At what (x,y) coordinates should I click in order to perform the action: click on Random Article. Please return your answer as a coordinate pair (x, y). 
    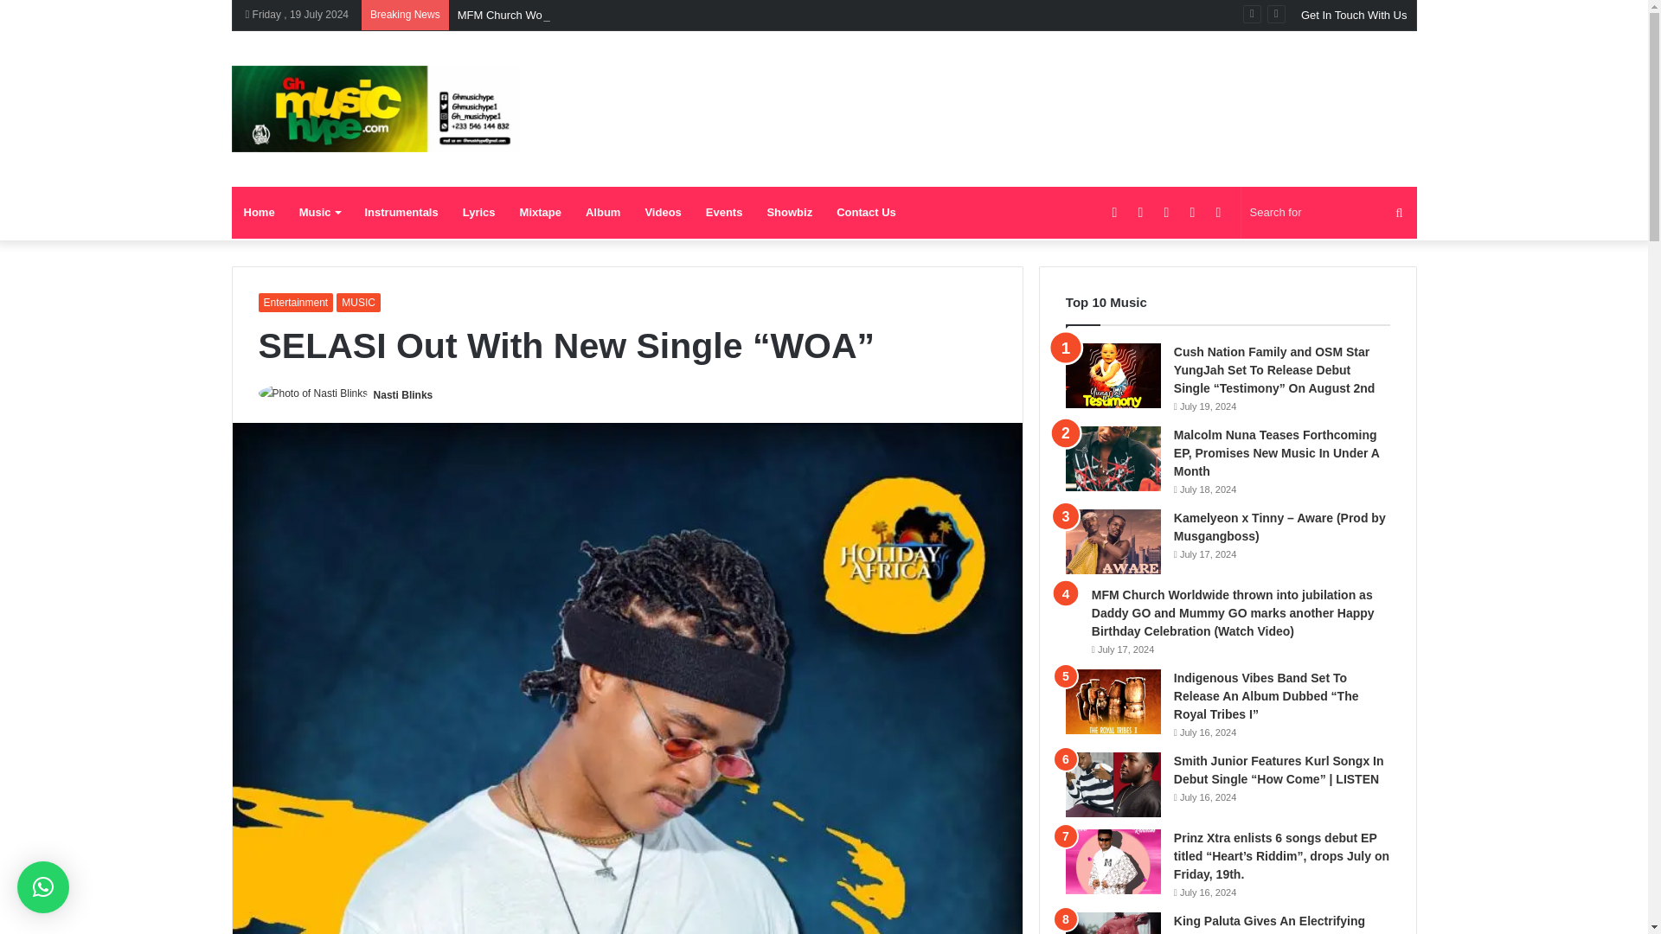
    Looking at the image, I should click on (1192, 213).